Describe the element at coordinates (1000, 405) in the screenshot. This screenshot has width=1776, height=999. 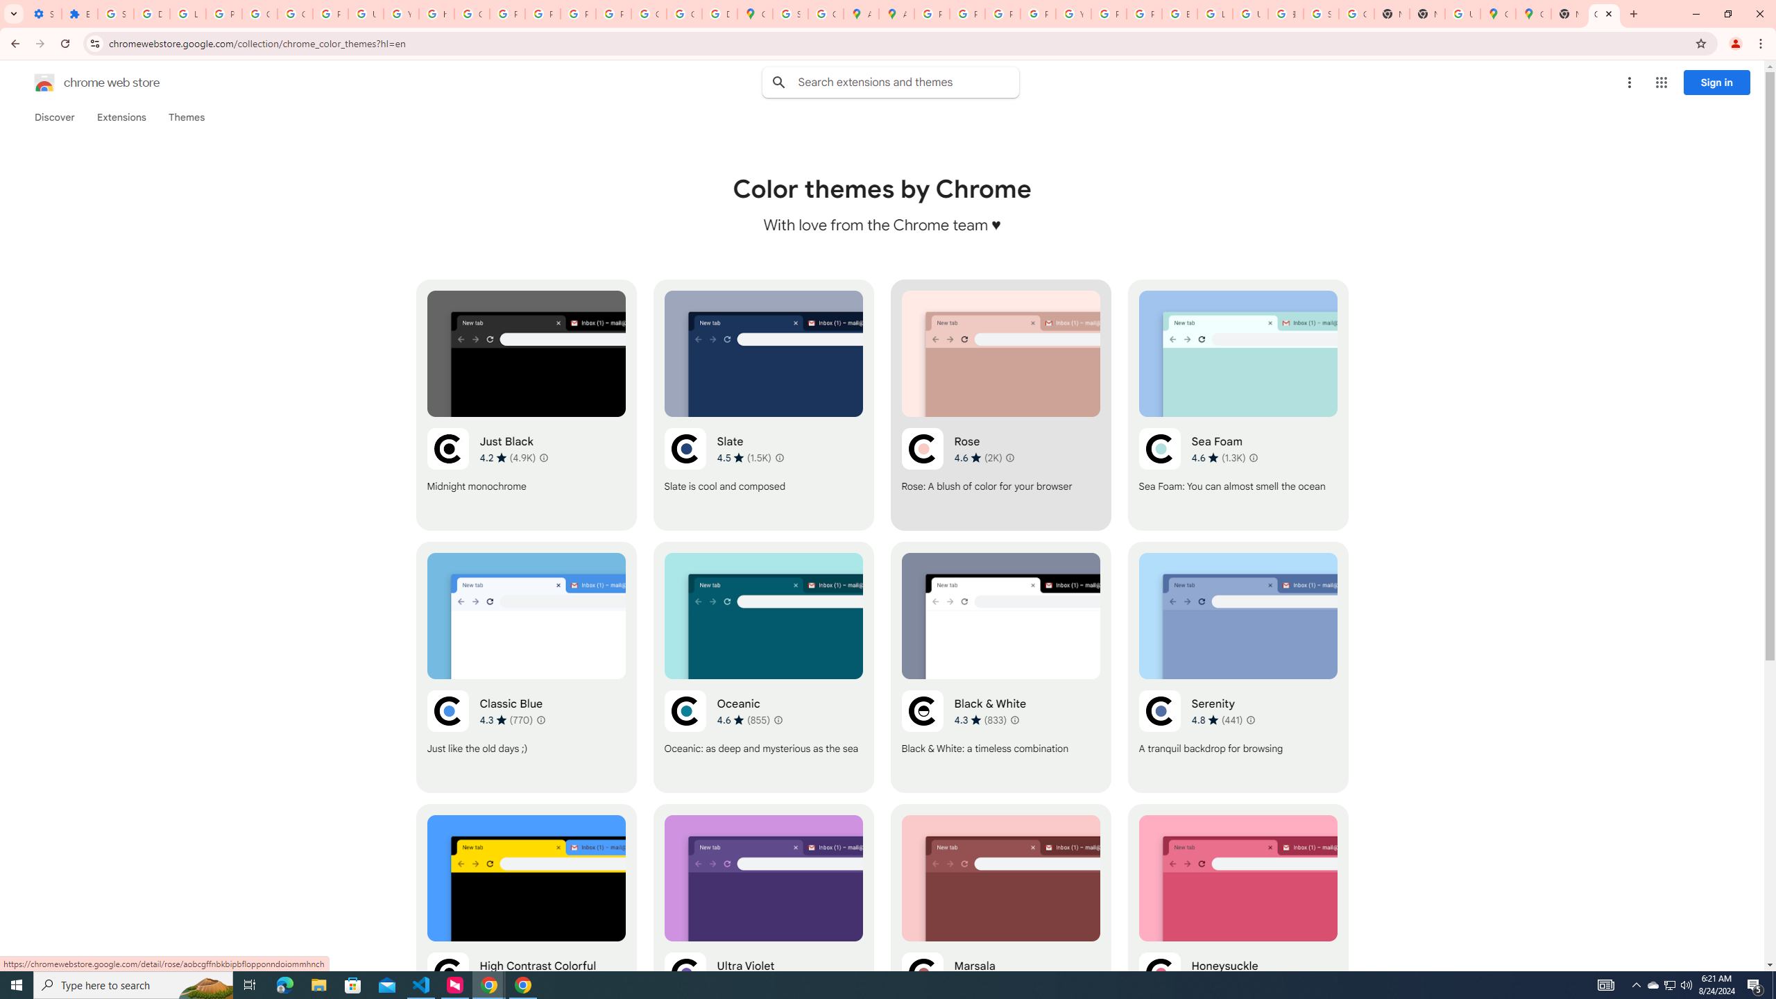
I see `Rose` at that location.